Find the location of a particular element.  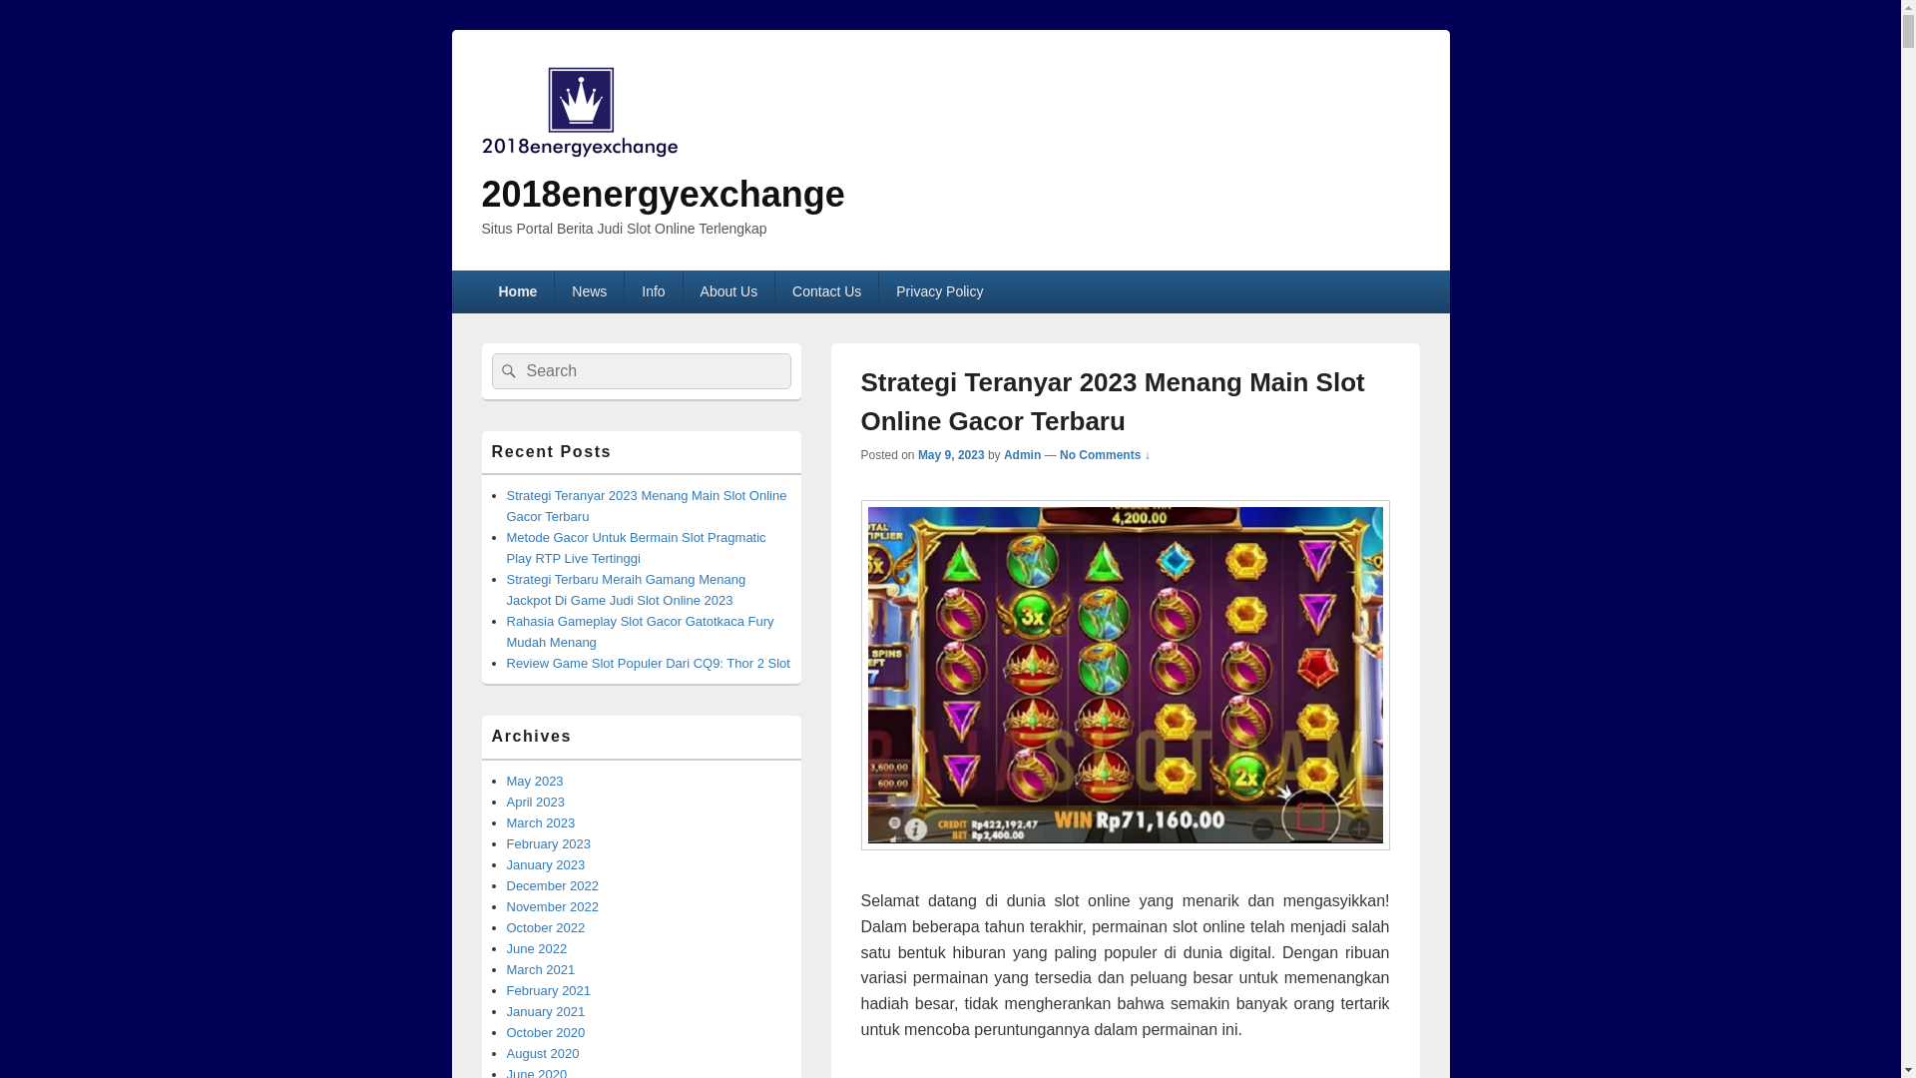

April 2023 is located at coordinates (537, 803).